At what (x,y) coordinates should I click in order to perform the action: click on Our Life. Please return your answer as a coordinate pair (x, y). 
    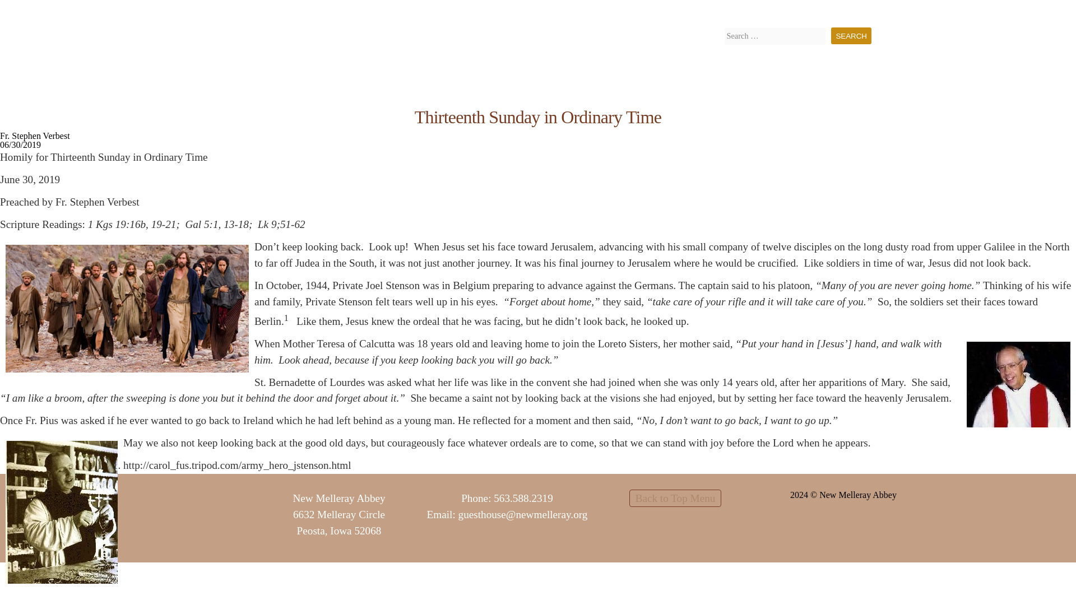
    Looking at the image, I should click on (509, 87).